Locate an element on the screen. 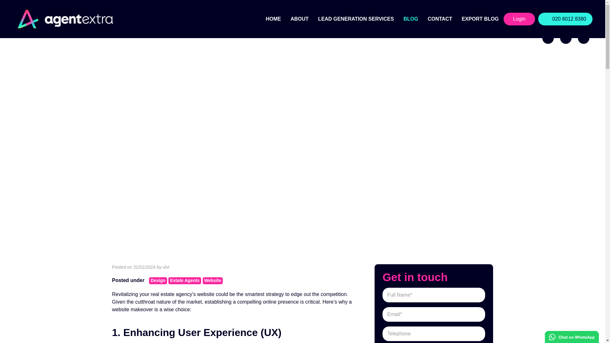  EXPORT BLOG is located at coordinates (480, 19).